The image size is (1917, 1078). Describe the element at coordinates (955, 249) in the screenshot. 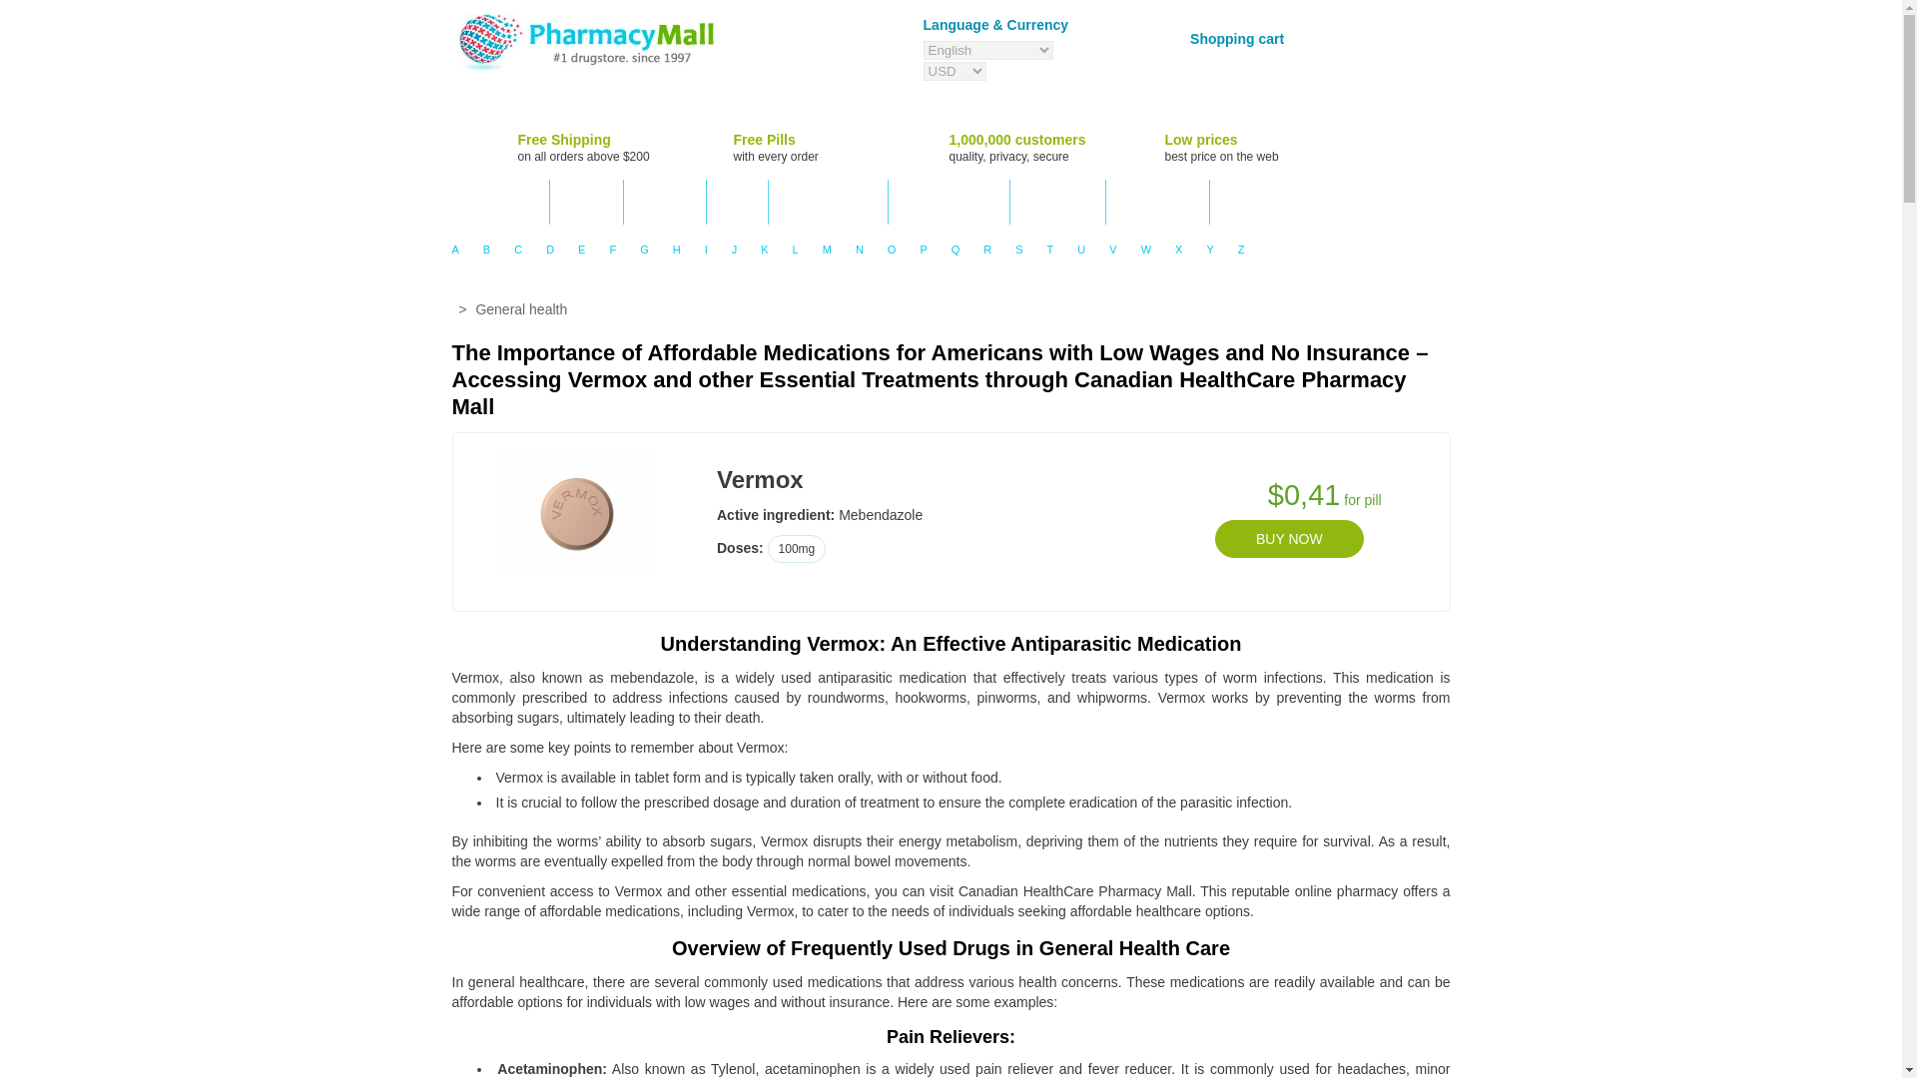

I see `Q` at that location.